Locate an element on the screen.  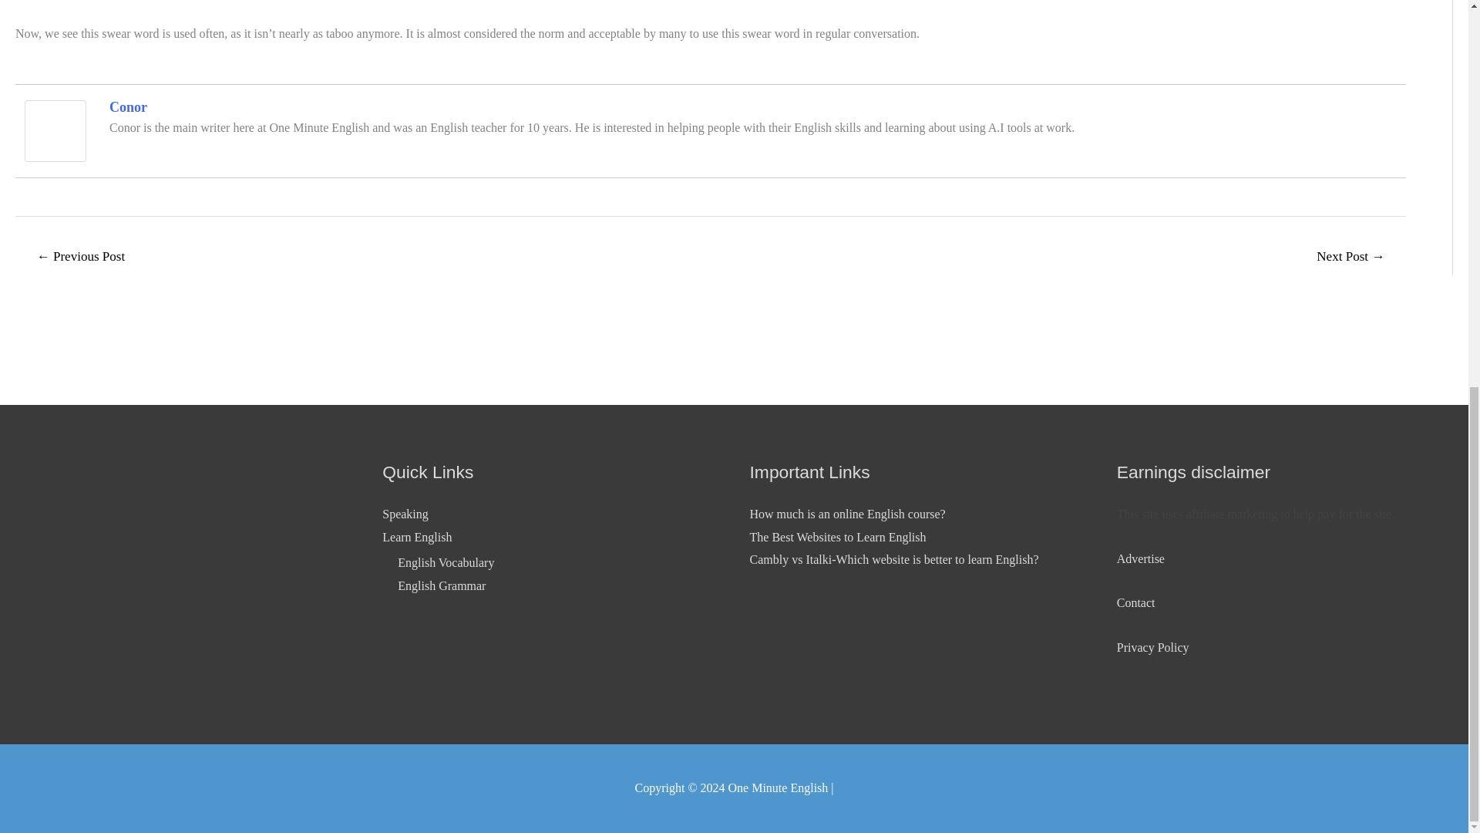
Advertise is located at coordinates (1141, 558).